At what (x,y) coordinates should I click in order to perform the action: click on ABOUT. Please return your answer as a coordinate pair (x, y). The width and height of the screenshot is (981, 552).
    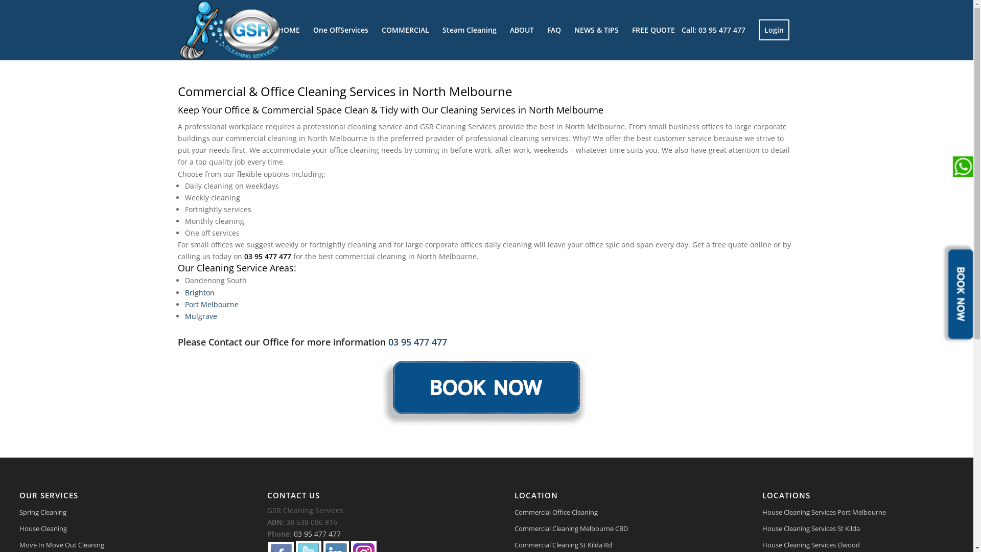
    Looking at the image, I should click on (521, 30).